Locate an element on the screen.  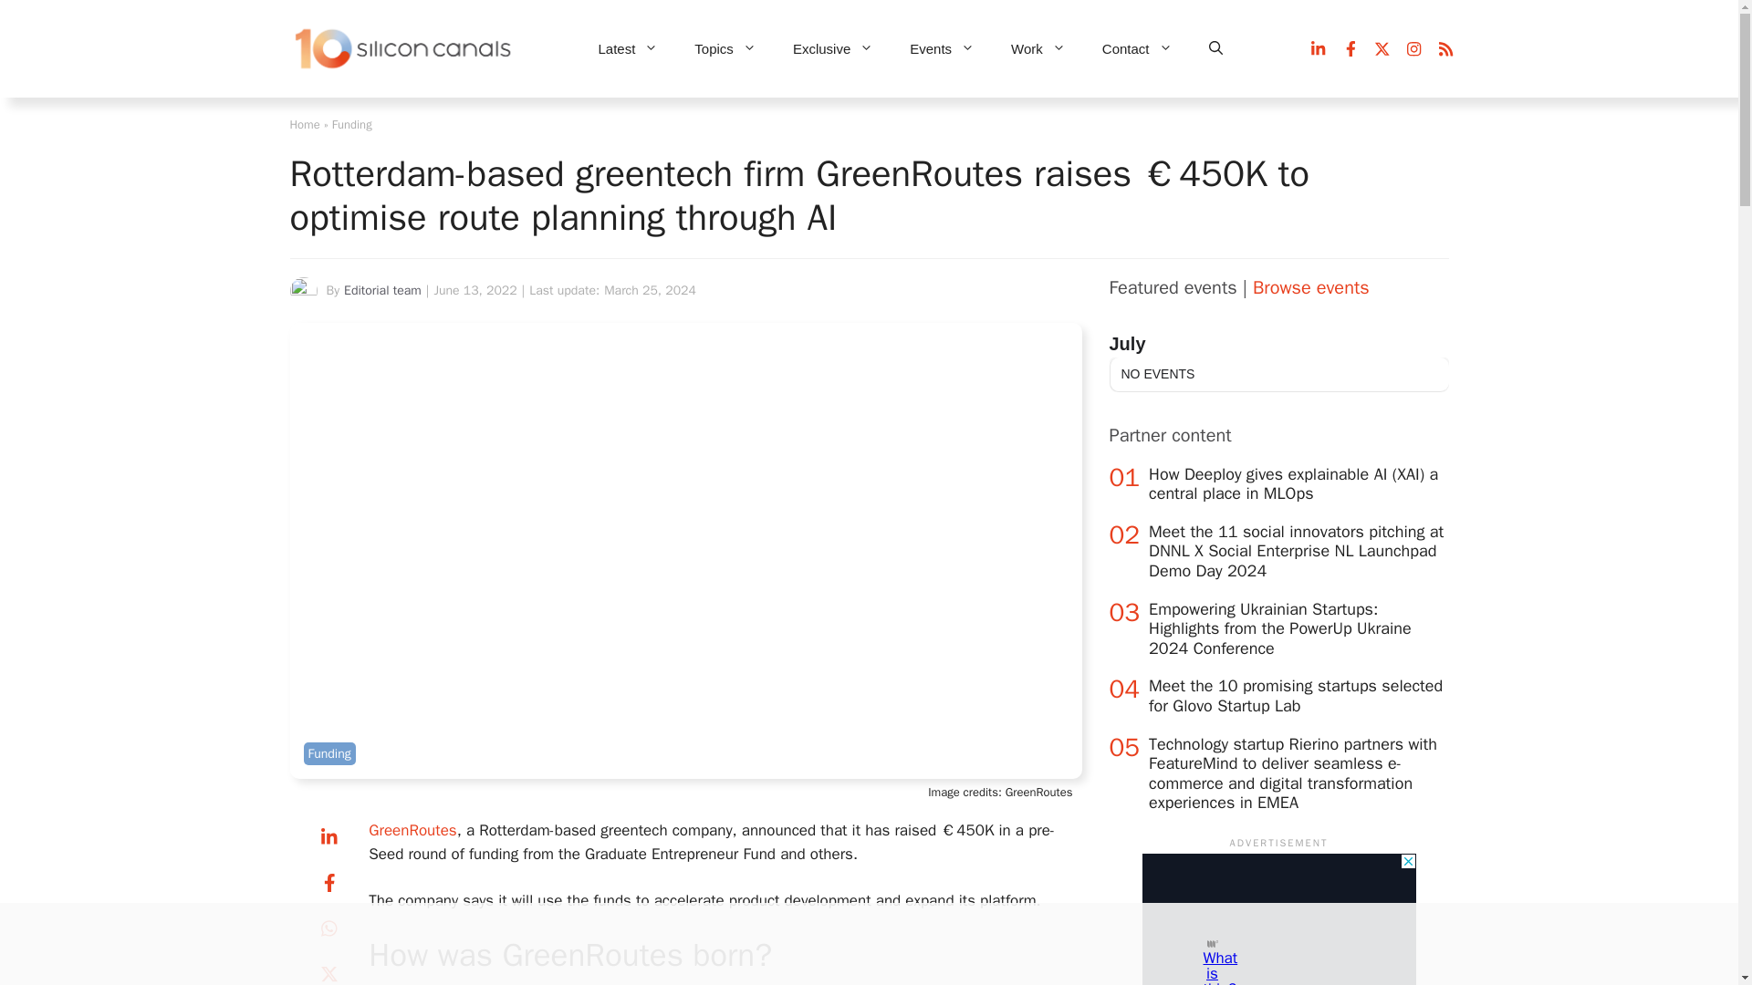
SC 10 year horizontal is located at coordinates (404, 49).